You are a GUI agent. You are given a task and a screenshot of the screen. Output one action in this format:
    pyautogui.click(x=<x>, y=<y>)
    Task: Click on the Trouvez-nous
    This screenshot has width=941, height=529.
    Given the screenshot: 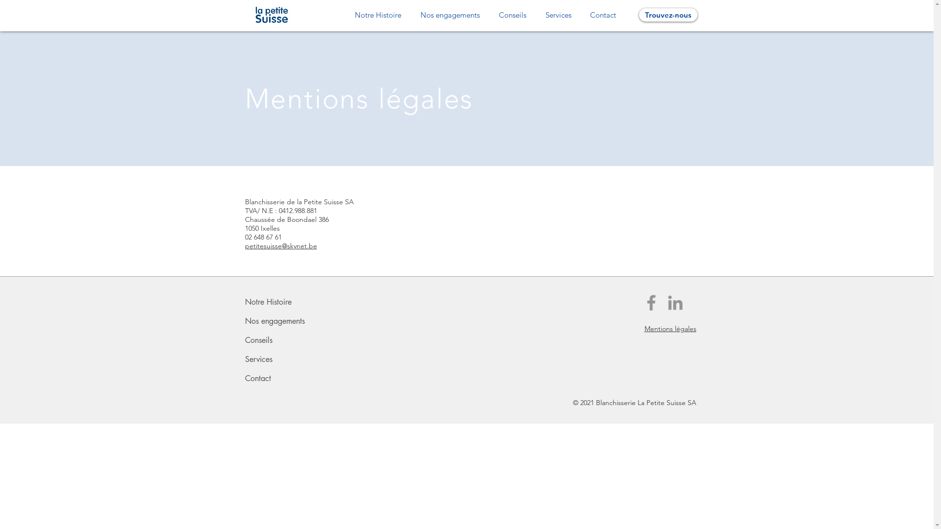 What is the action you would take?
    pyautogui.click(x=669, y=15)
    